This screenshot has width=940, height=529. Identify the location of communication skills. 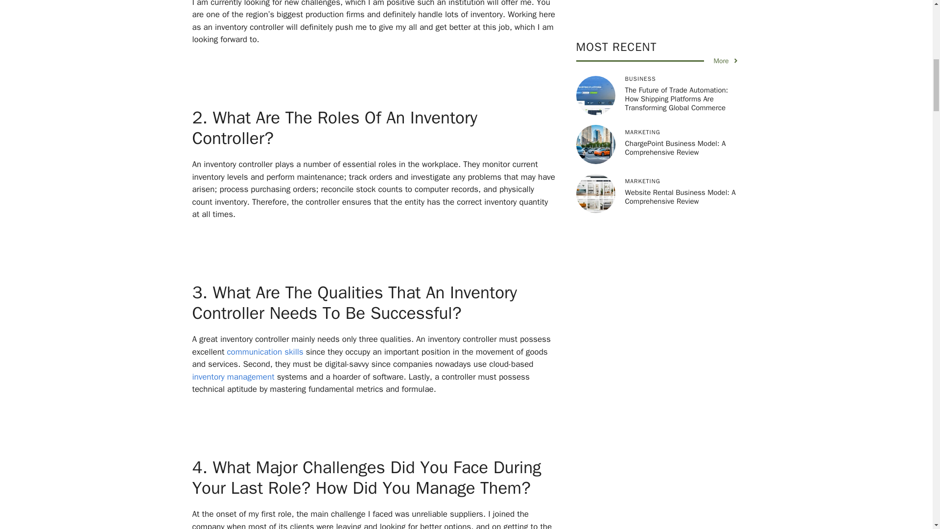
(264, 352).